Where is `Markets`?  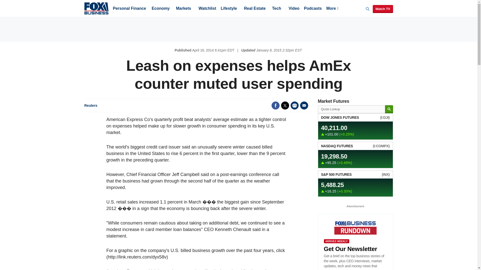
Markets is located at coordinates (183, 9).